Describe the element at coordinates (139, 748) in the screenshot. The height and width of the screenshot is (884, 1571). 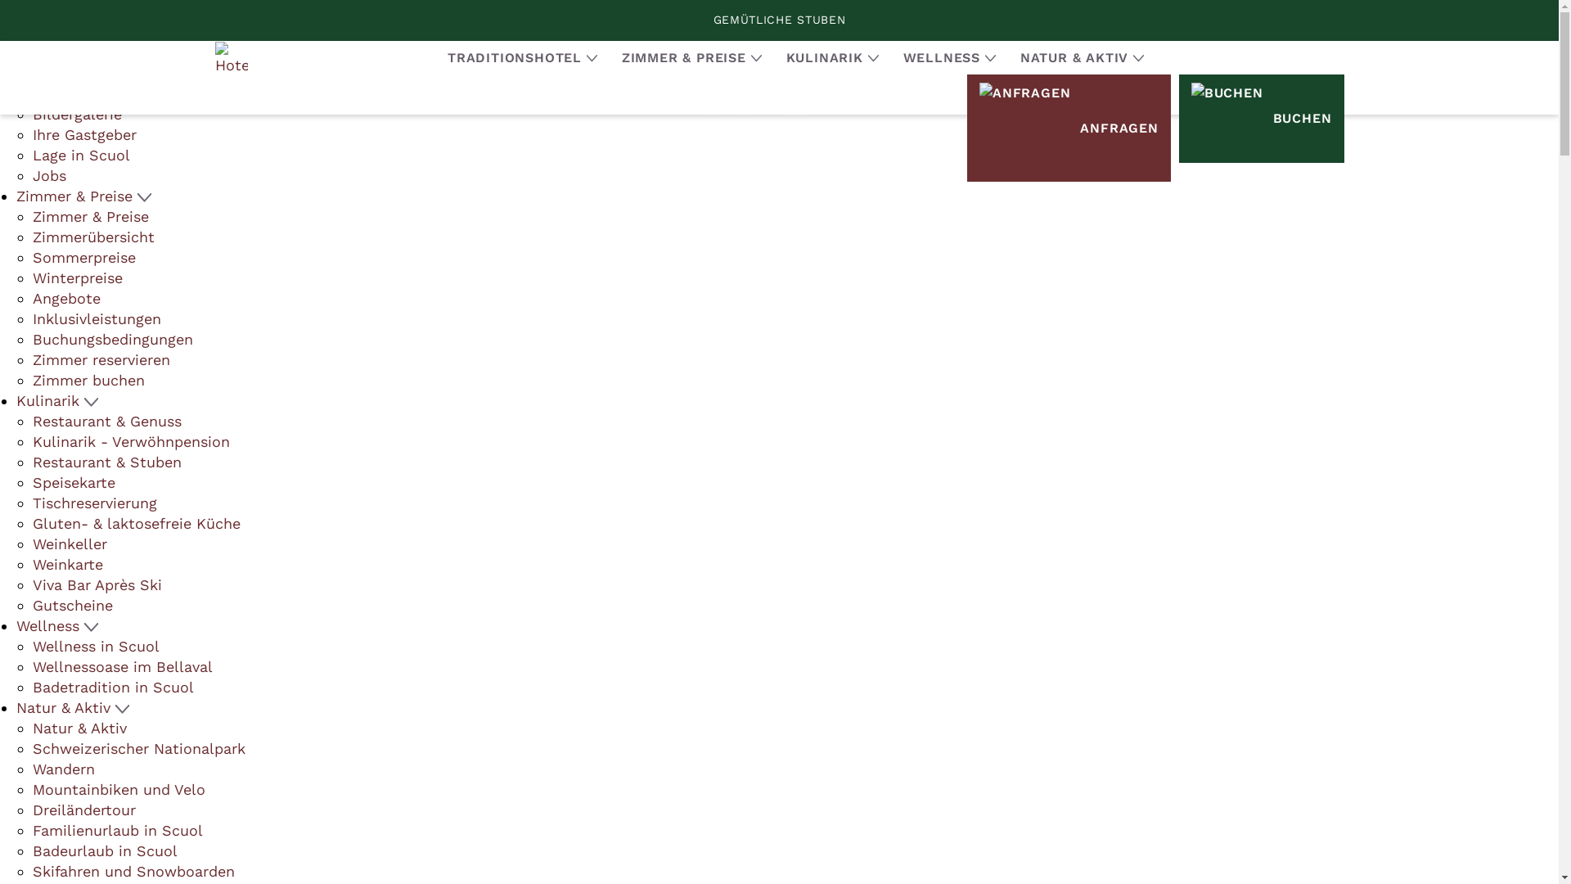
I see `Schweizerischer Nationalpark` at that location.